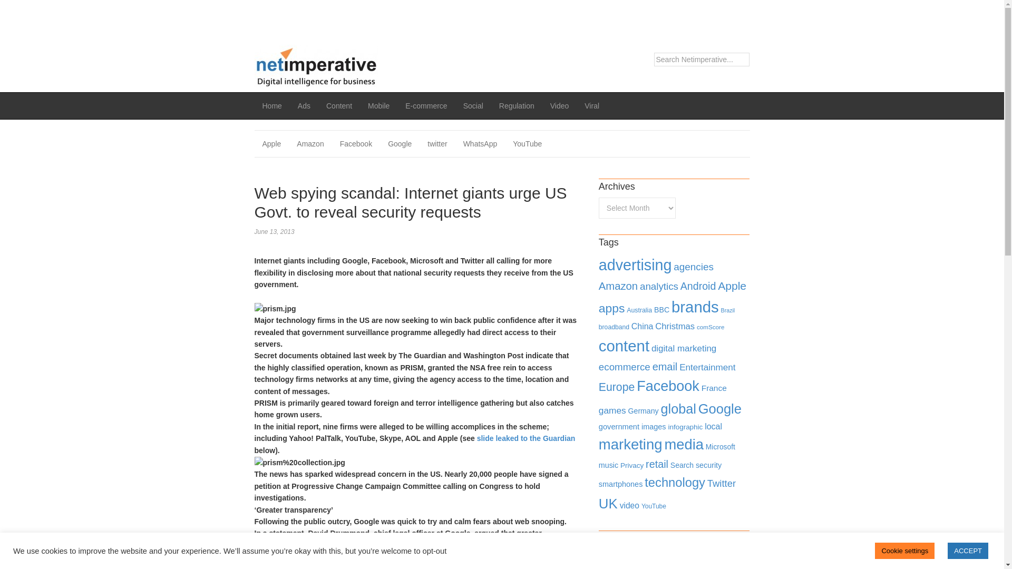  I want to click on Ads, so click(304, 105).